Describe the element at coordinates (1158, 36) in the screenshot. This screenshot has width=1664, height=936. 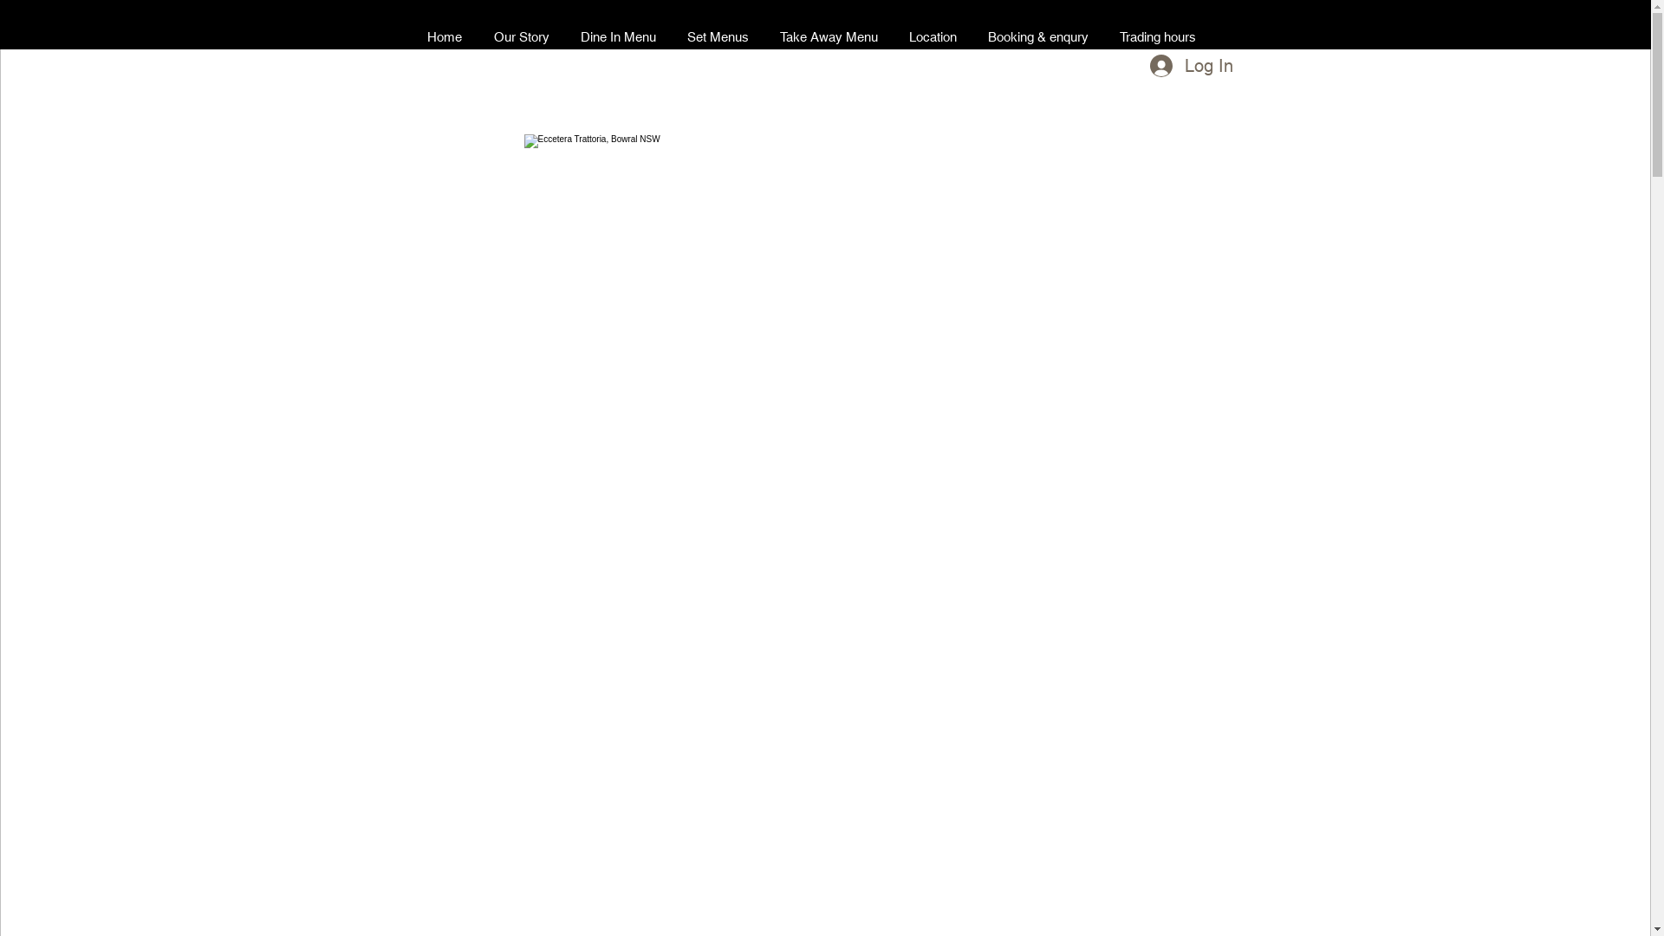
I see `Trading hours` at that location.